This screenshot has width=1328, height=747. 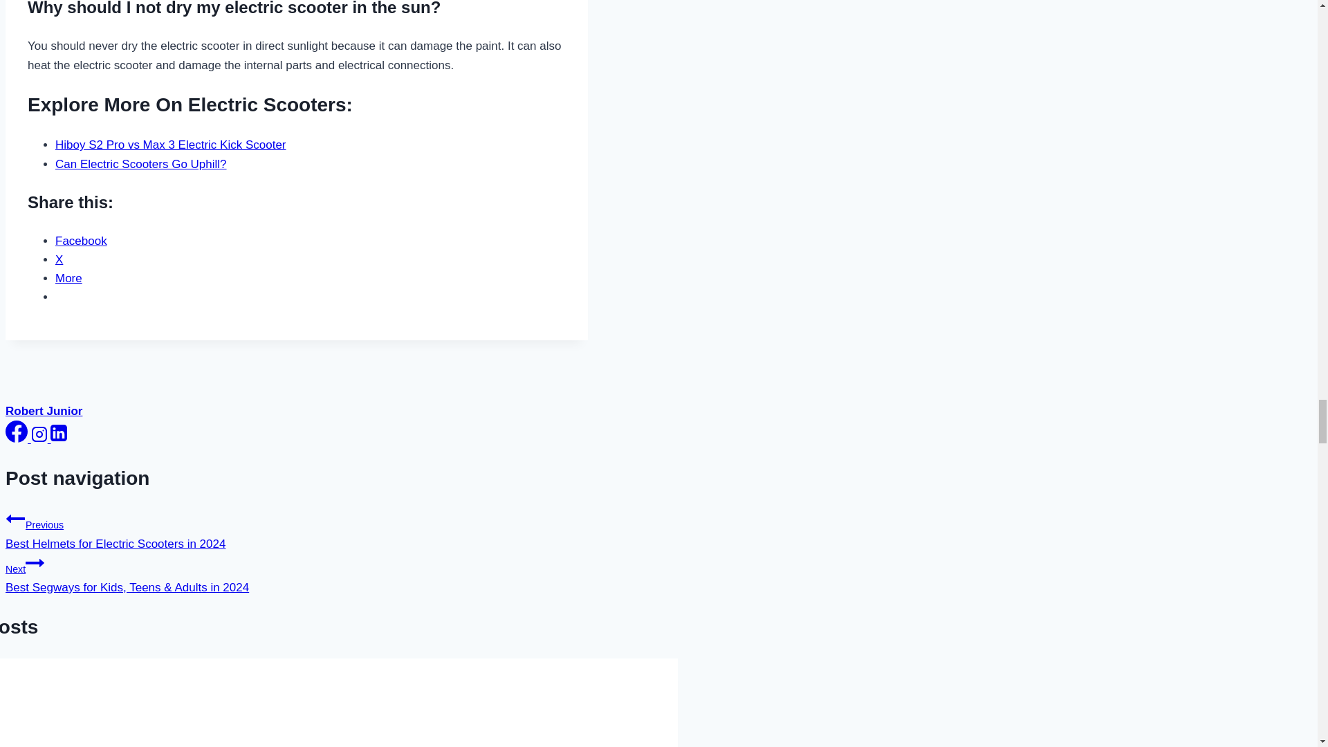 What do you see at coordinates (39, 434) in the screenshot?
I see `Instagram` at bounding box center [39, 434].